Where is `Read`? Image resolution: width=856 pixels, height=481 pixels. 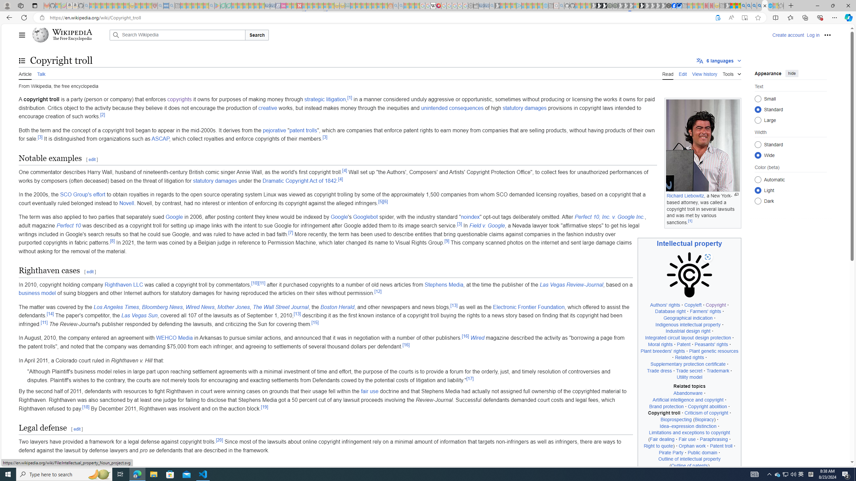
Read is located at coordinates (667, 73).